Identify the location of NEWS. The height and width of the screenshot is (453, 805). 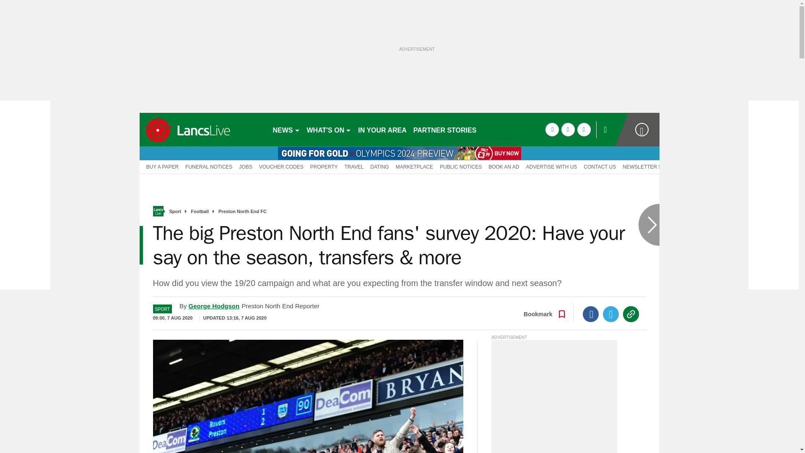
(286, 129).